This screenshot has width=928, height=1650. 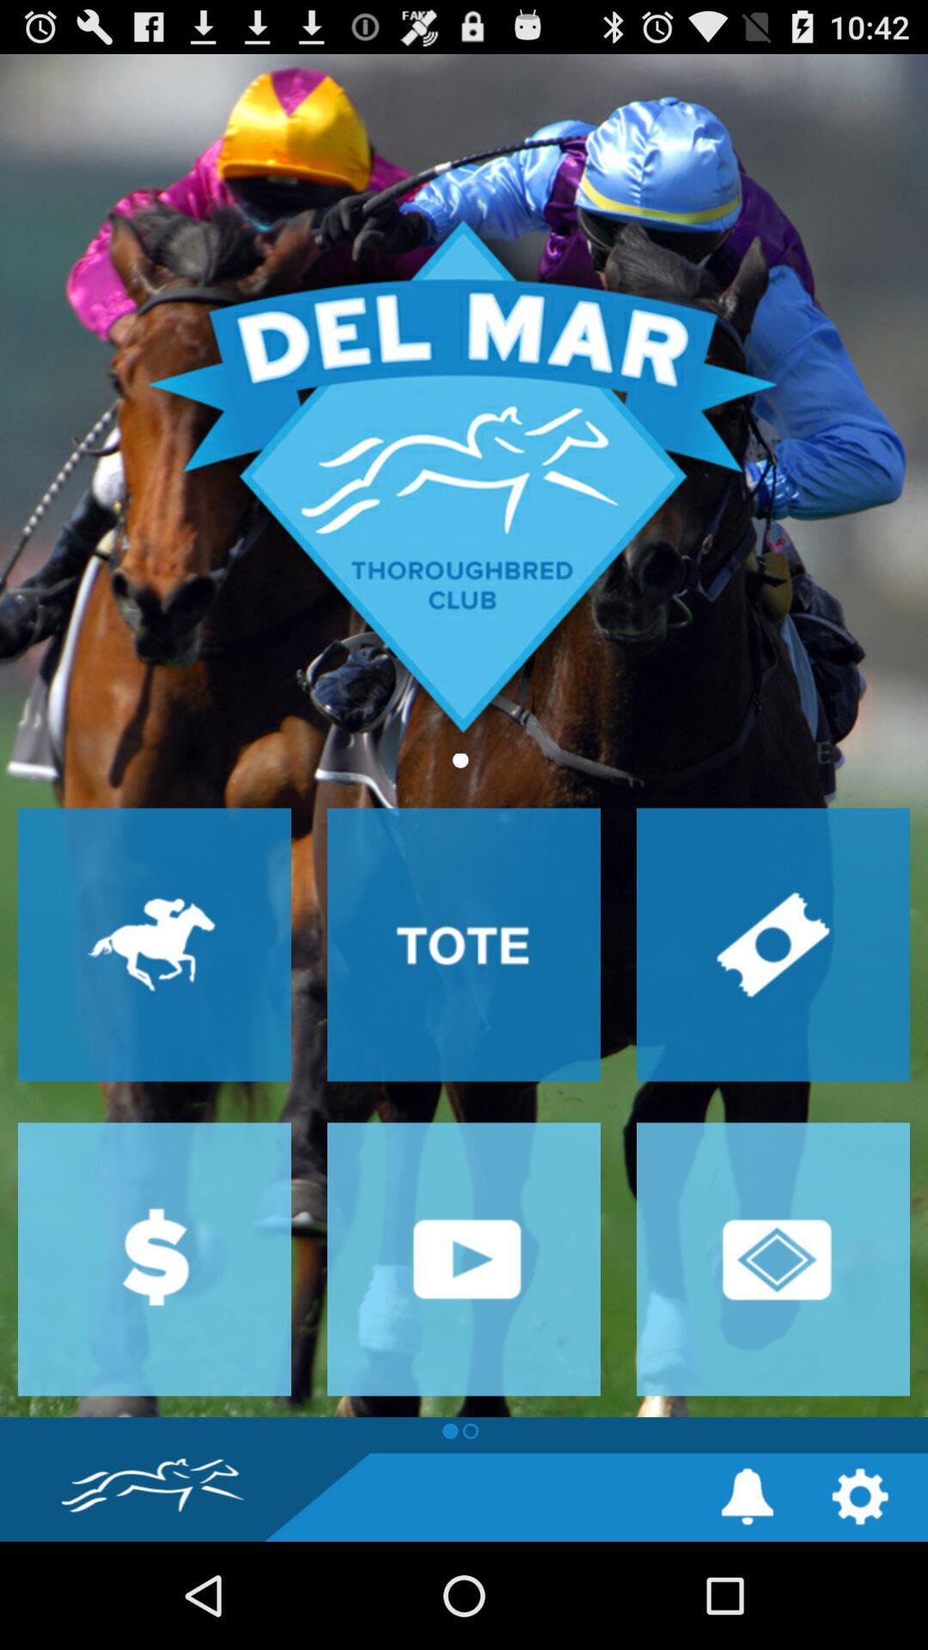 I want to click on buy tickets, so click(x=773, y=944).